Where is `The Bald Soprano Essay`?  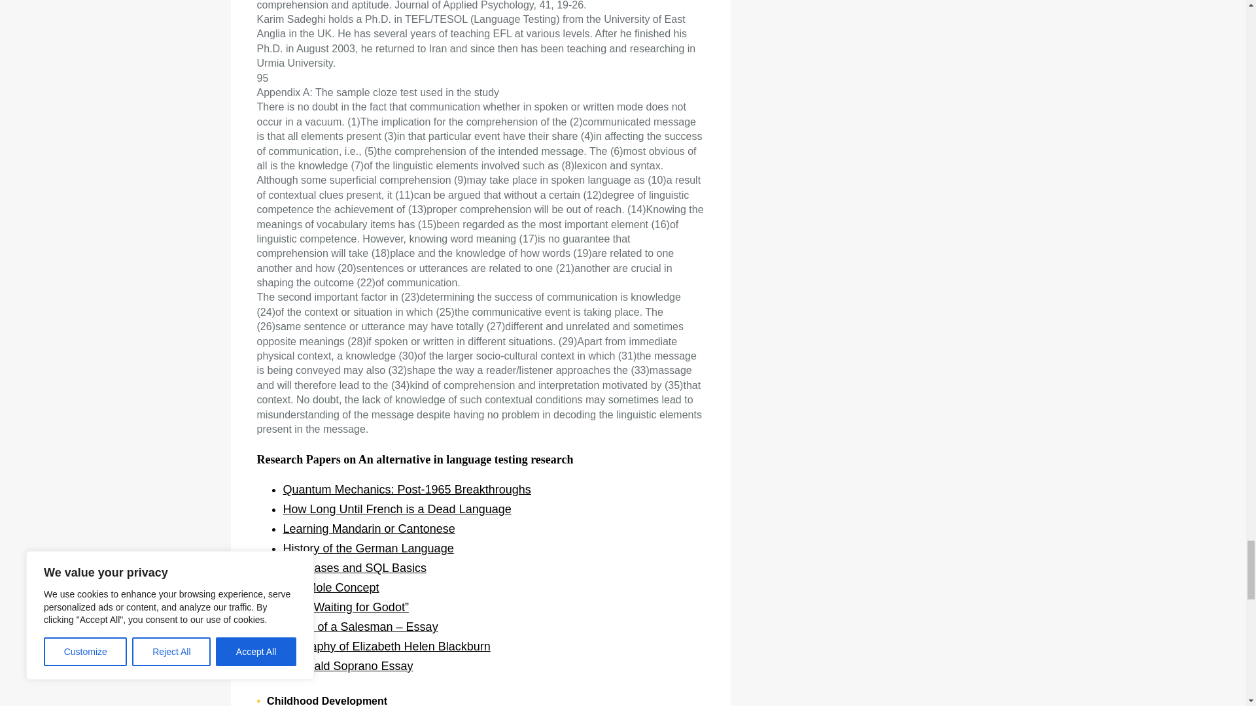 The Bald Soprano Essay is located at coordinates (348, 665).